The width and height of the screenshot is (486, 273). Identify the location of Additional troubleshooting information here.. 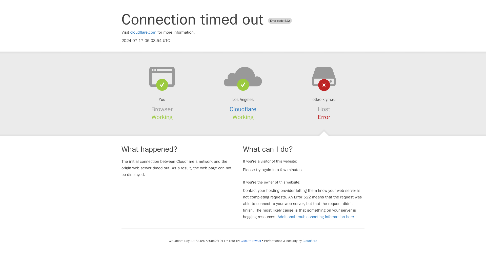
(316, 217).